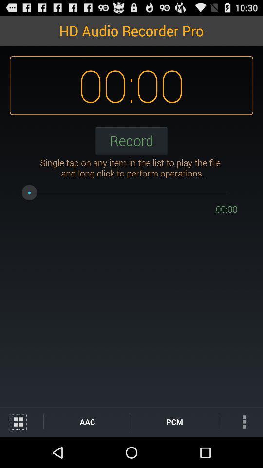  What do you see at coordinates (174, 421) in the screenshot?
I see `launch the icon next to the aac icon` at bounding box center [174, 421].